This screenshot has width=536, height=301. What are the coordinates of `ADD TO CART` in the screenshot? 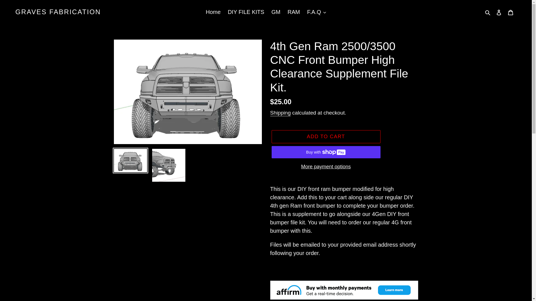 It's located at (326, 137).